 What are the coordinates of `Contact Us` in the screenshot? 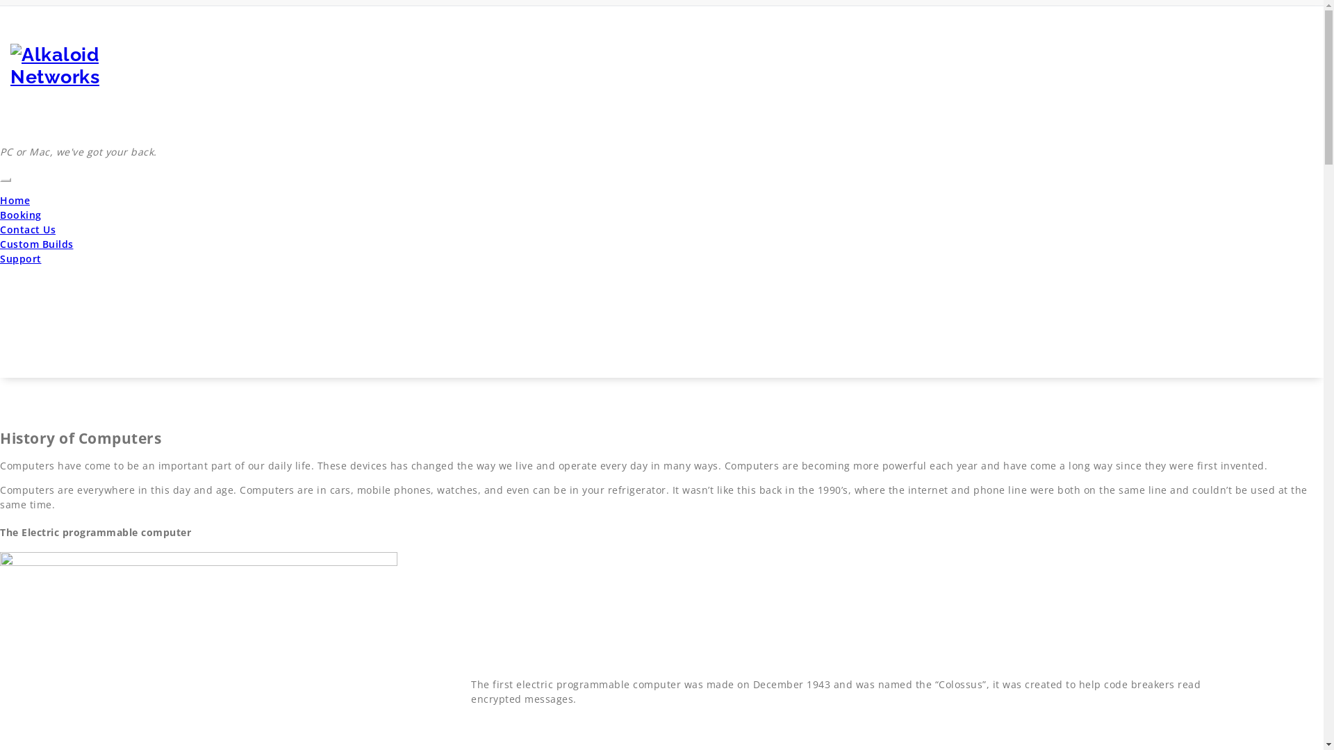 It's located at (28, 229).